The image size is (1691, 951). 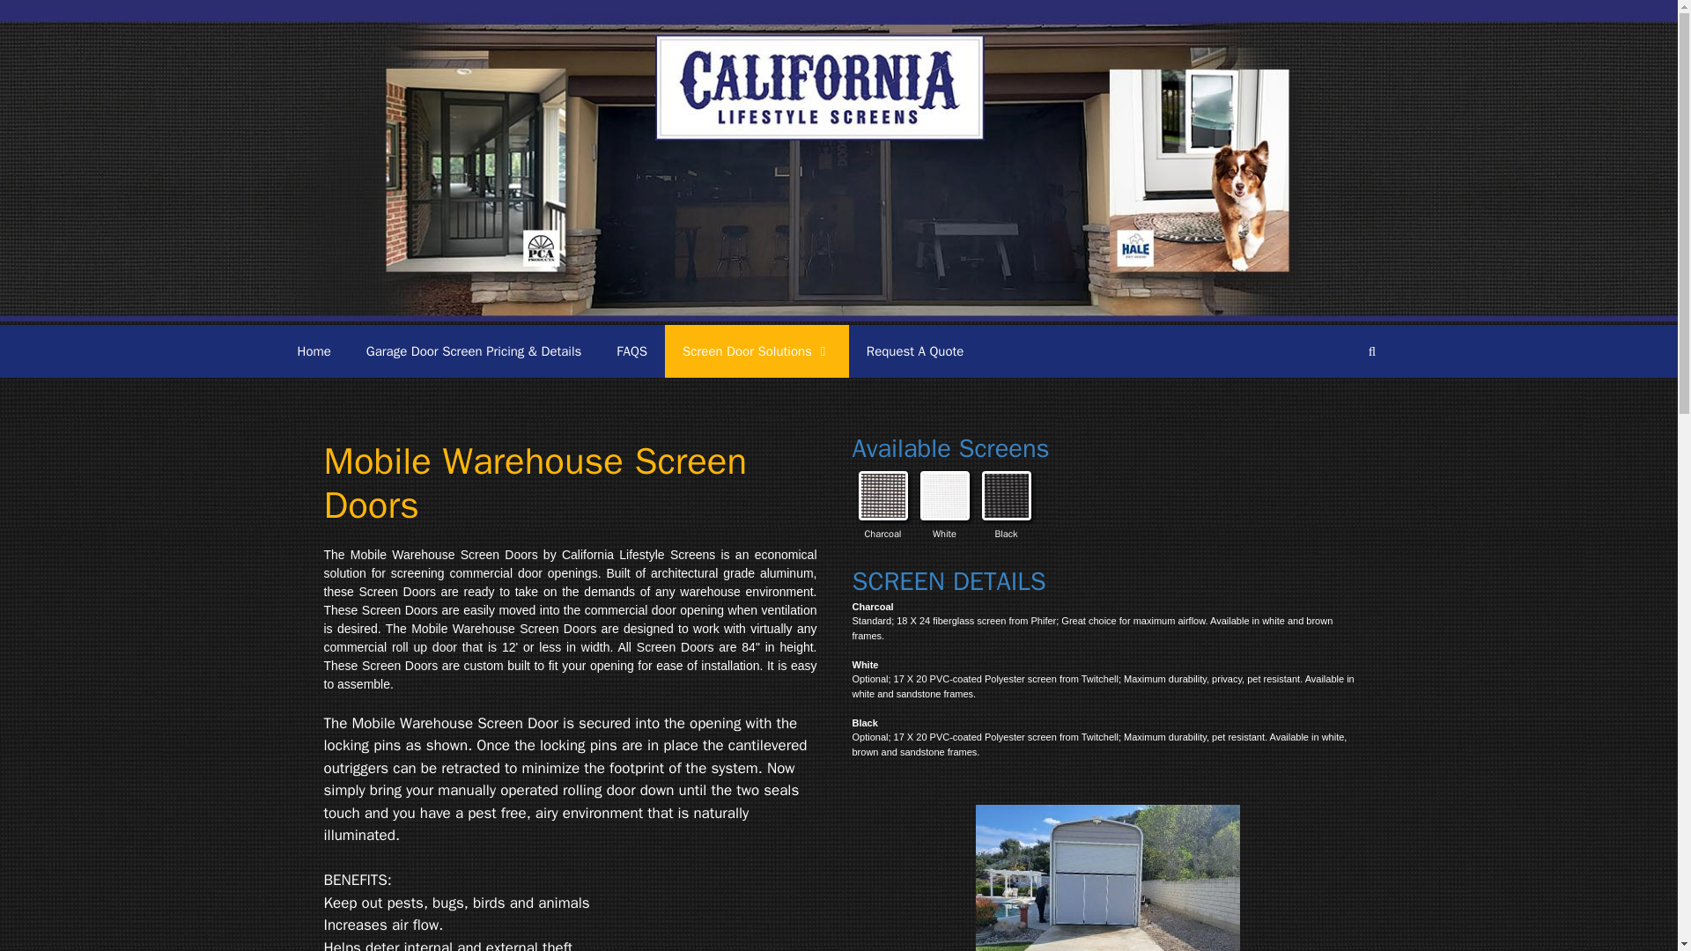 I want to click on Home, so click(x=314, y=350).